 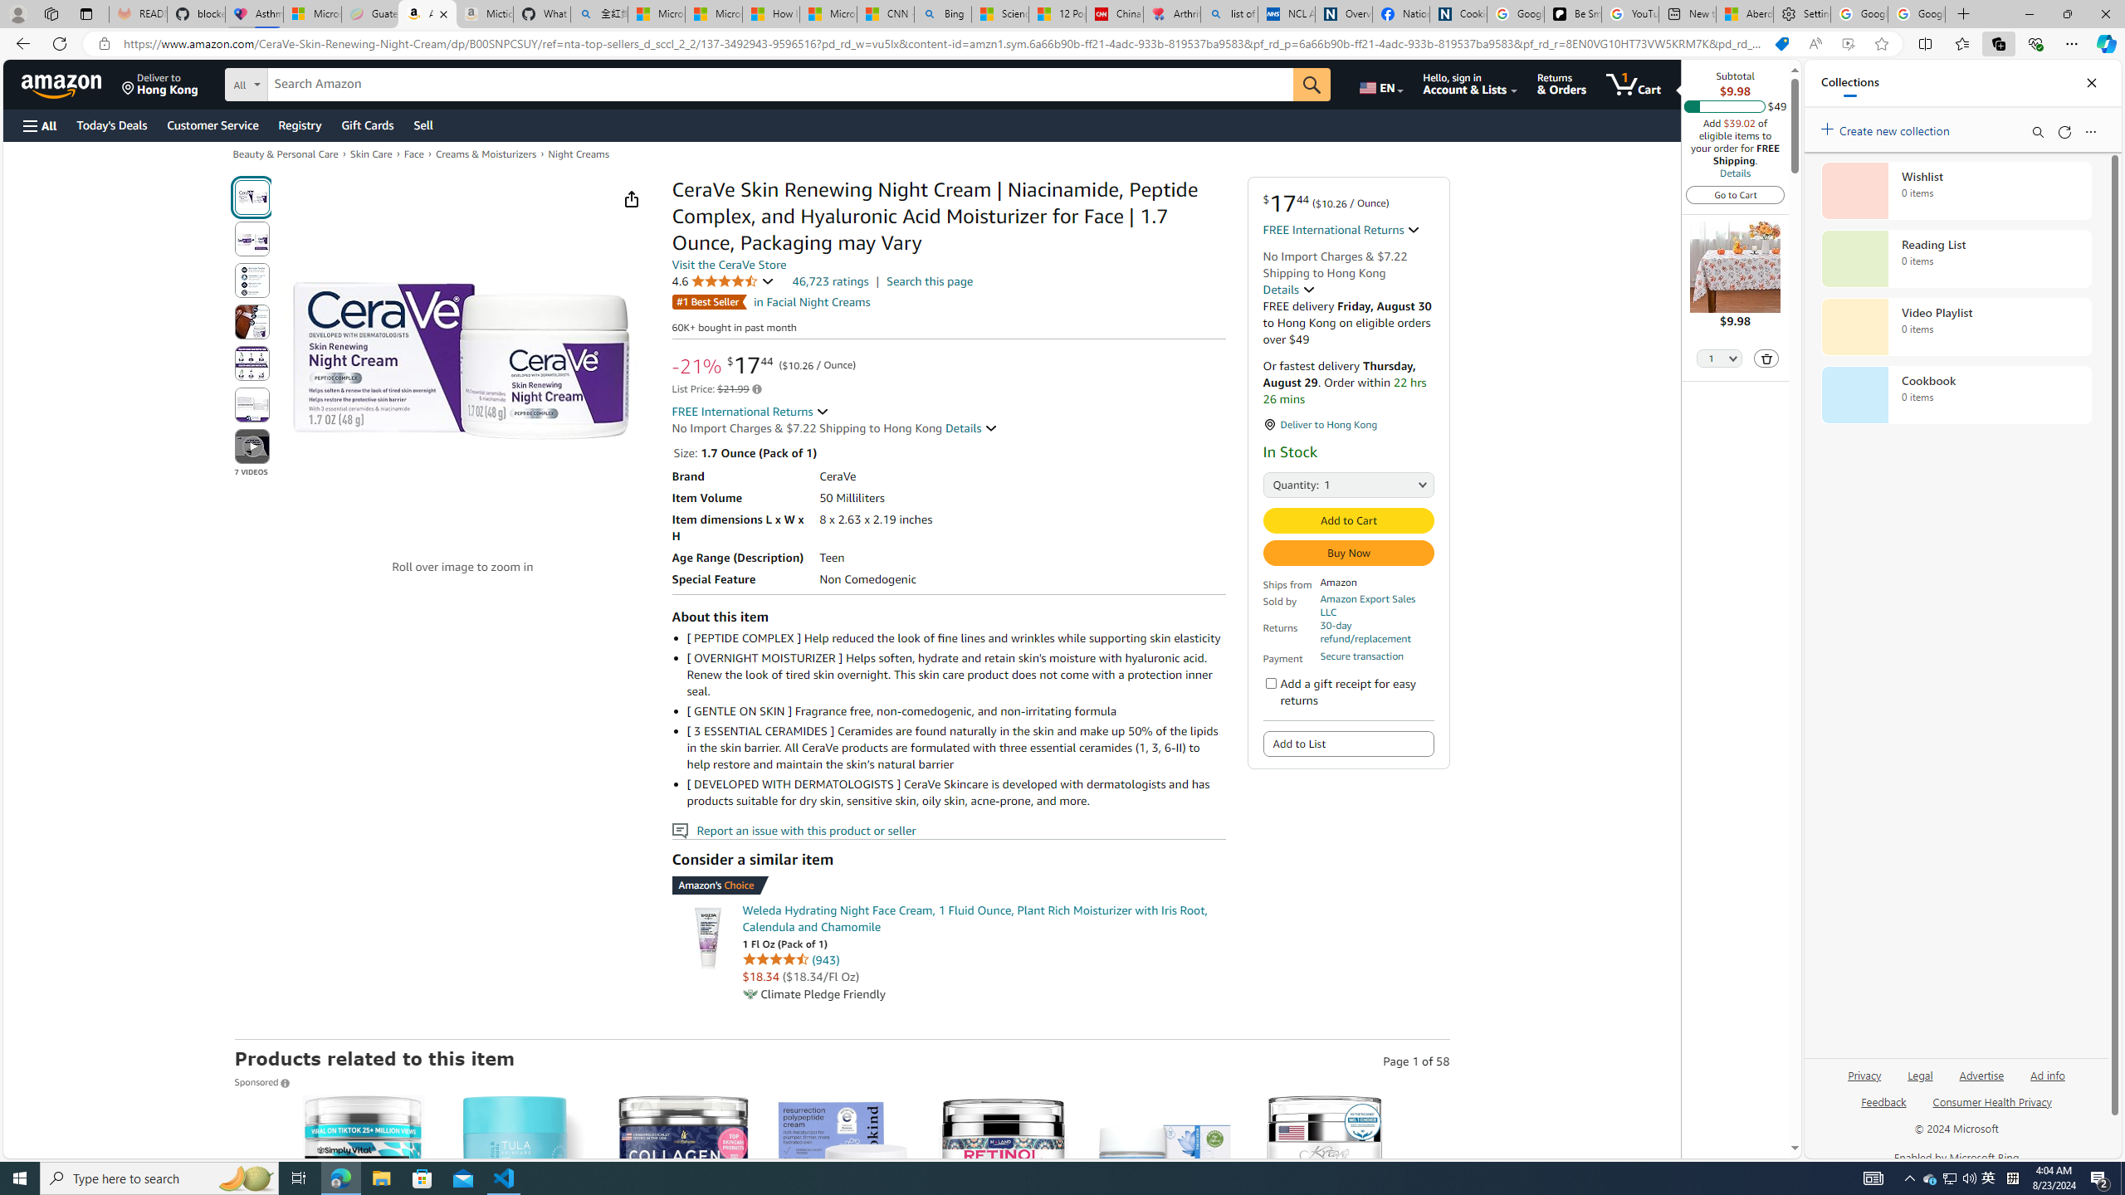 What do you see at coordinates (262, 1082) in the screenshot?
I see `Sponsored ` at bounding box center [262, 1082].